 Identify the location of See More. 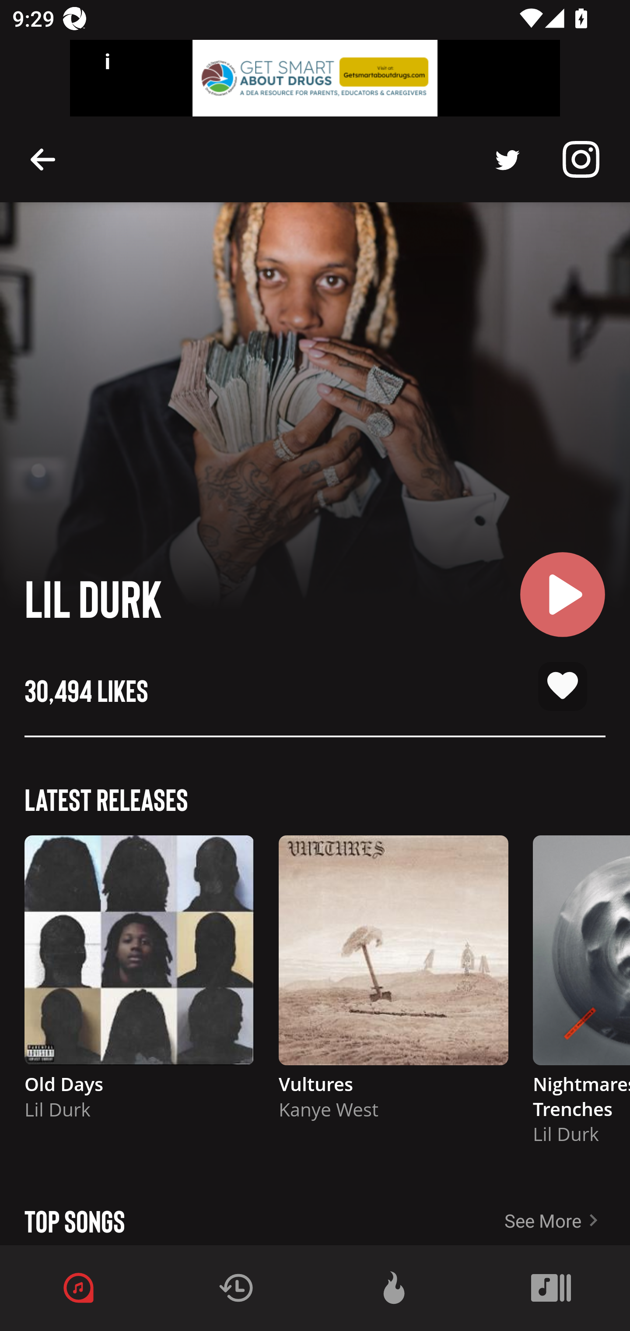
(567, 1215).